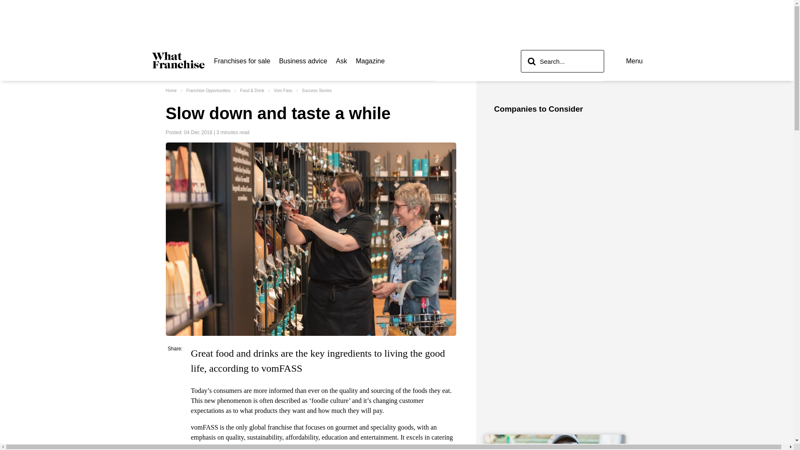 The image size is (800, 450). Describe the element at coordinates (370, 61) in the screenshot. I see `Magazine` at that location.